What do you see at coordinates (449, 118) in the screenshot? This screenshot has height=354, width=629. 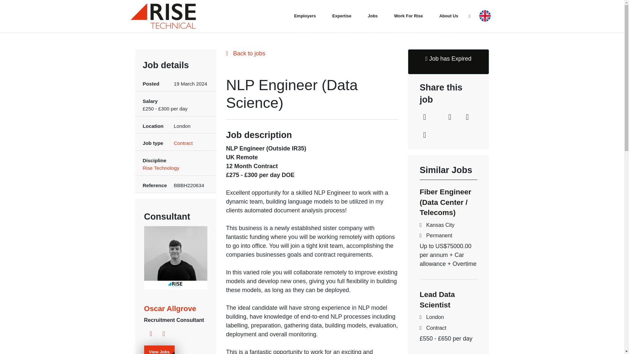 I see `Share on Facebook` at bounding box center [449, 118].